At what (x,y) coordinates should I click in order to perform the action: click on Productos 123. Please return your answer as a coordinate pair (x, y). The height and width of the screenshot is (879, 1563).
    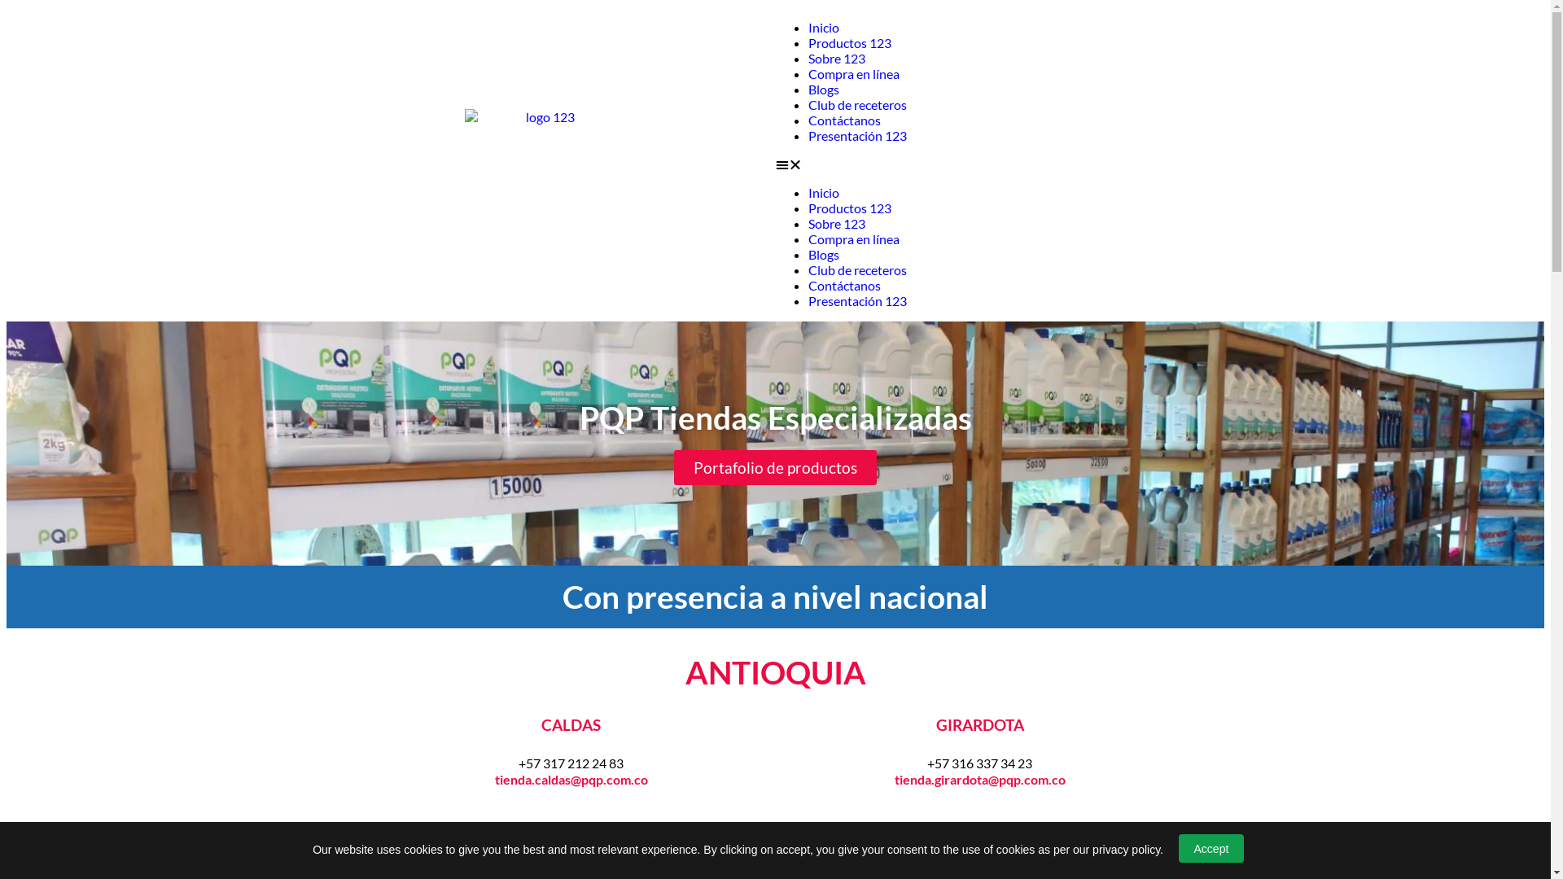
    Looking at the image, I should click on (849, 42).